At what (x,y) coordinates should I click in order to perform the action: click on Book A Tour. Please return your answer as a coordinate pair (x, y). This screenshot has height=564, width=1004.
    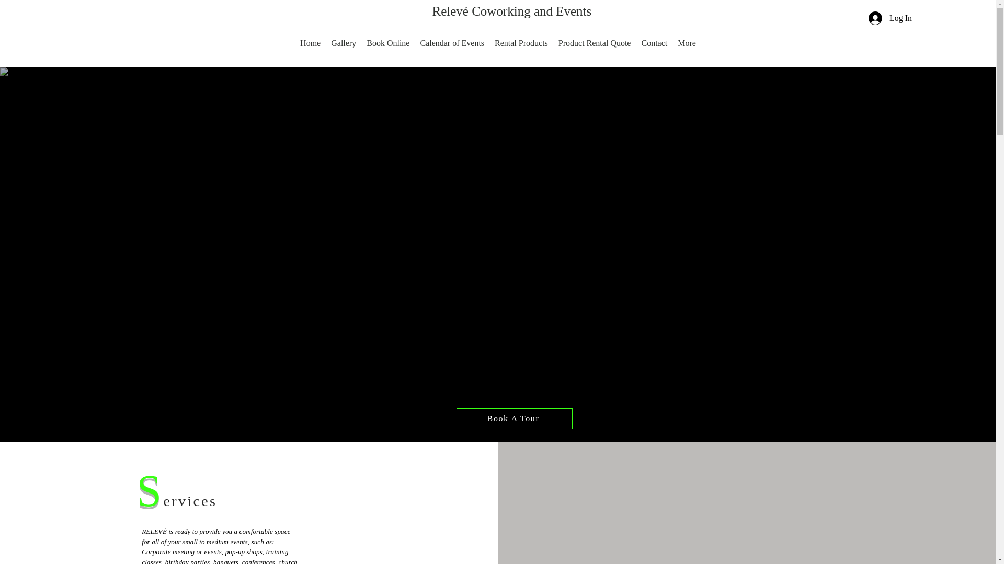
    Looking at the image, I should click on (514, 418).